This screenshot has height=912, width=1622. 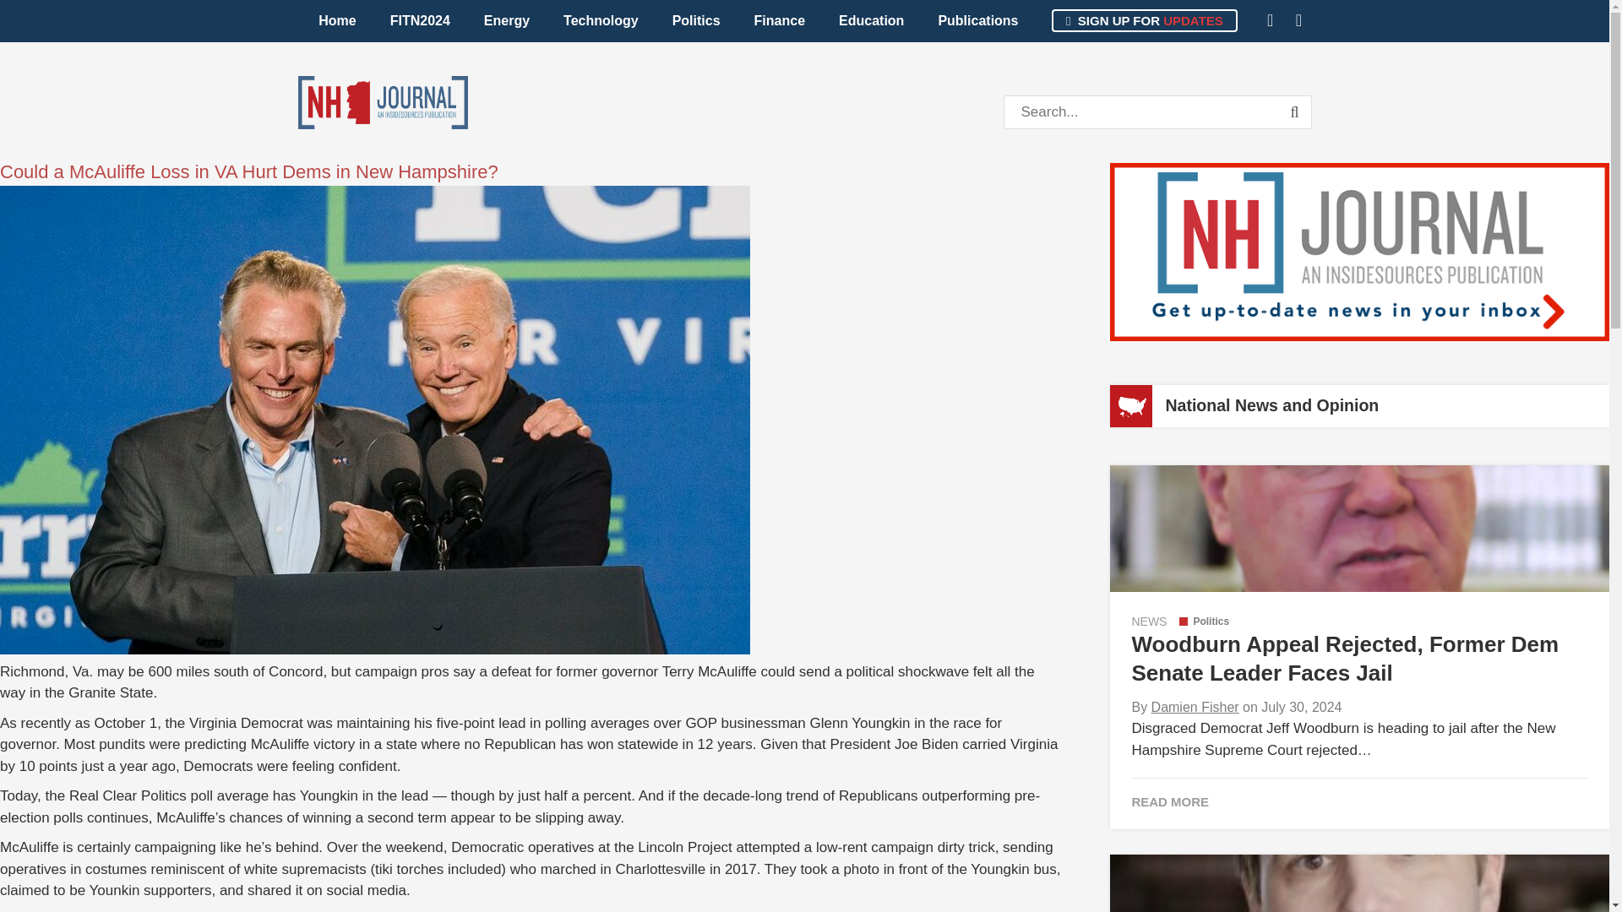 What do you see at coordinates (780, 20) in the screenshot?
I see `Finance` at bounding box center [780, 20].